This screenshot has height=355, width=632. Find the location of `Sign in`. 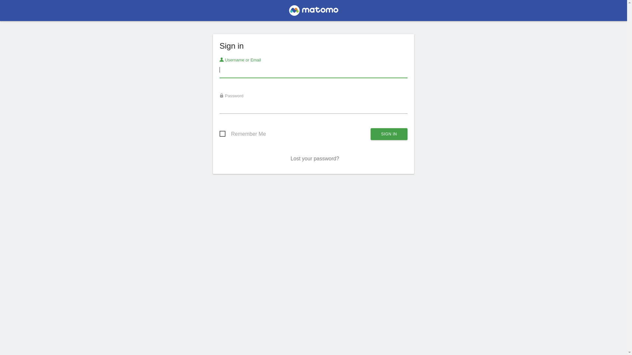

Sign in is located at coordinates (389, 134).